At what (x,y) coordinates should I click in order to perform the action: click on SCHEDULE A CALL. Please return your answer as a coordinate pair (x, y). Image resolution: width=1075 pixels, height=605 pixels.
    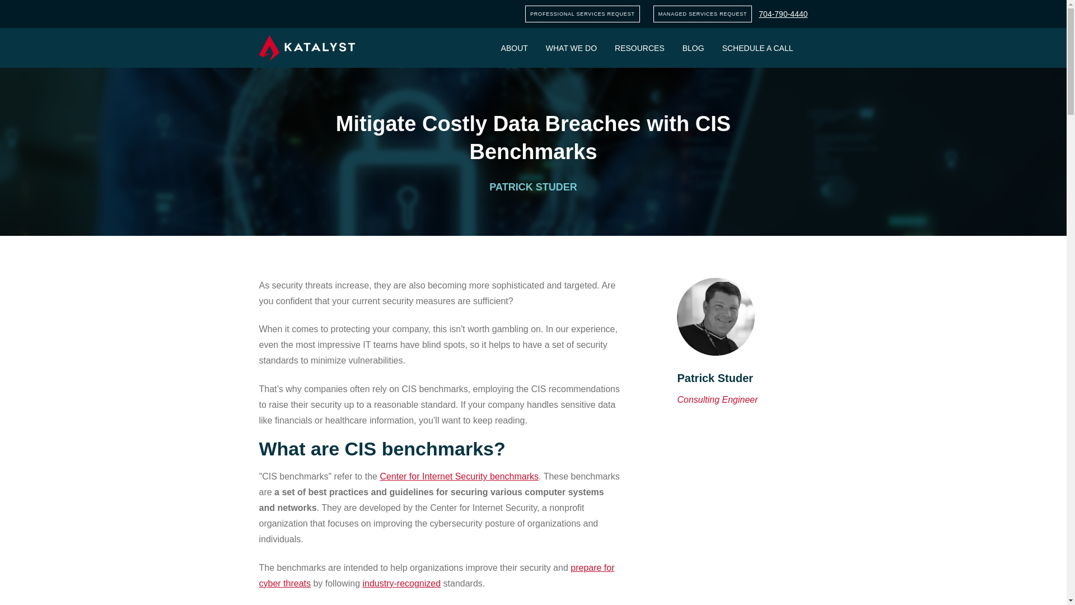
    Looking at the image, I should click on (758, 48).